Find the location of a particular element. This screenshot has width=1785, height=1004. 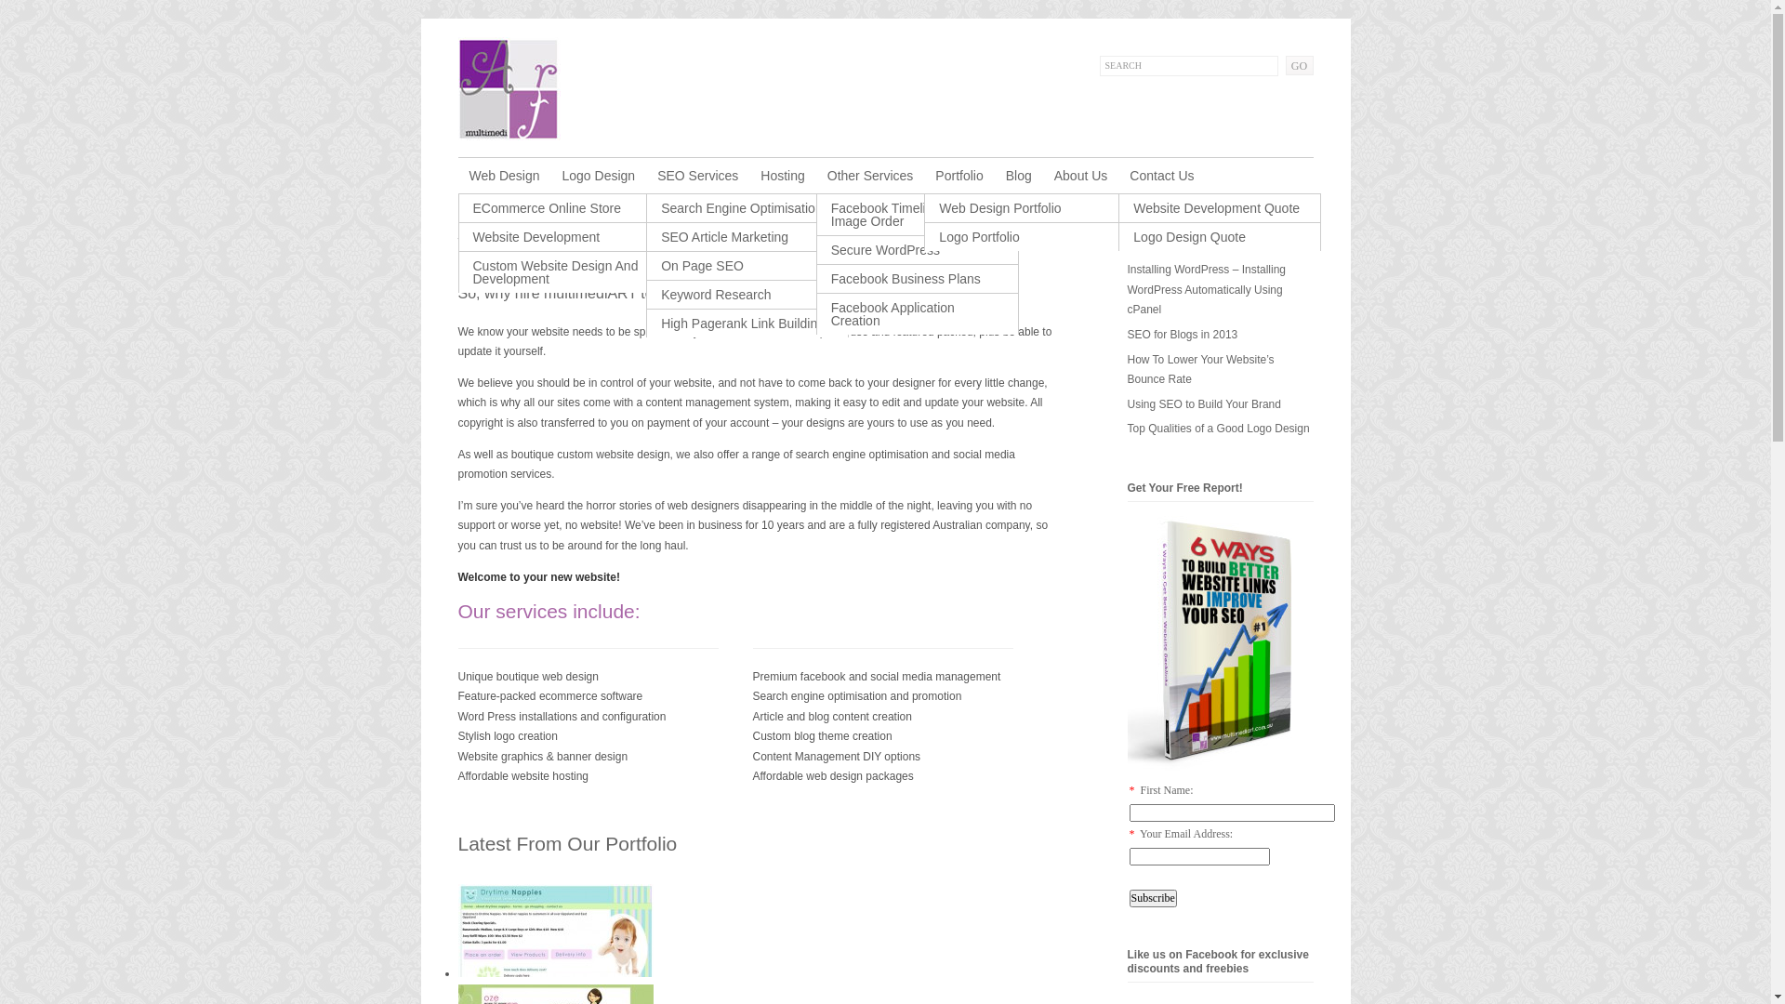

Logo Portfolio is located at coordinates (1025, 237).